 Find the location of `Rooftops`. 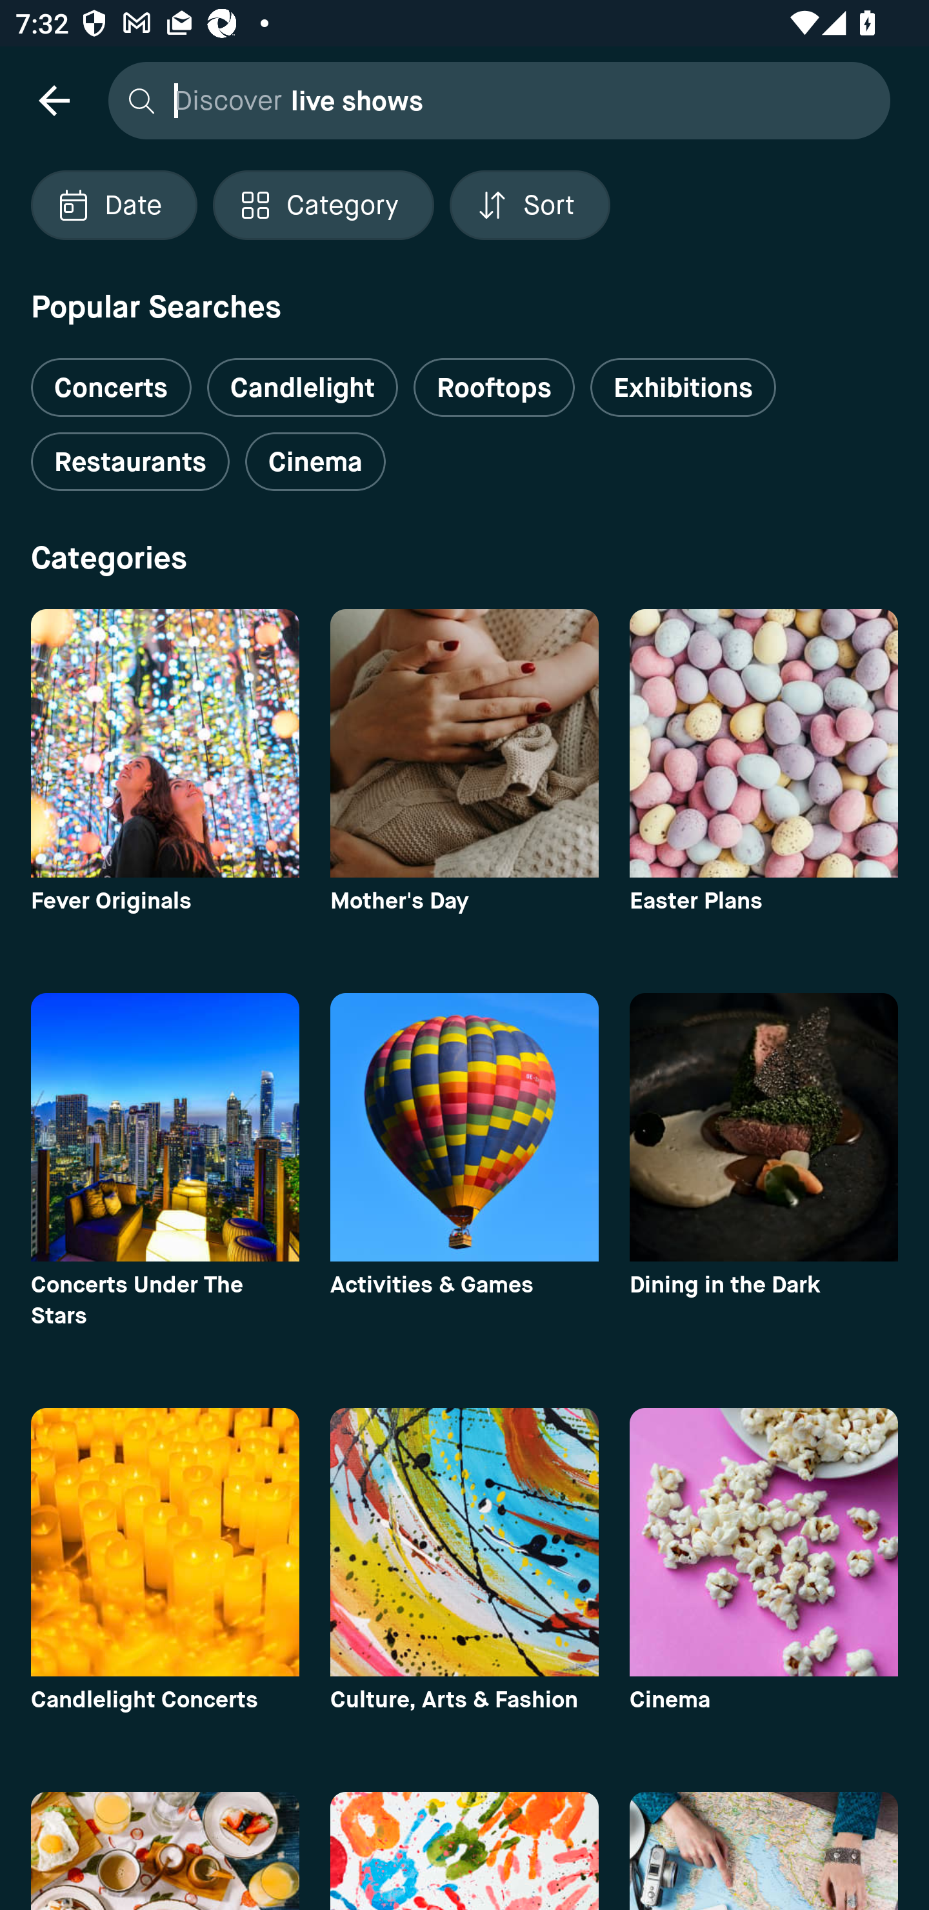

Rooftops is located at coordinates (494, 387).